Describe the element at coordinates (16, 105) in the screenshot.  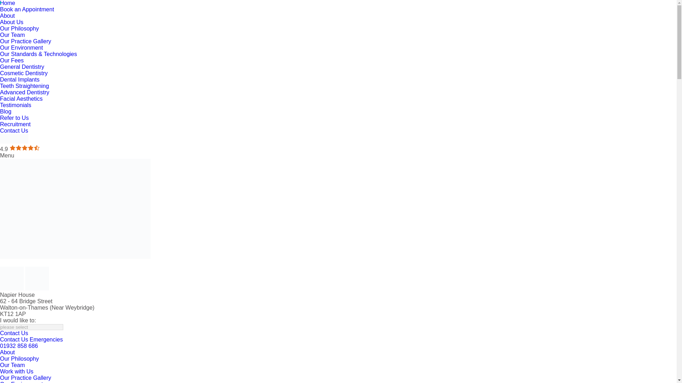
I see `Testimonials` at that location.